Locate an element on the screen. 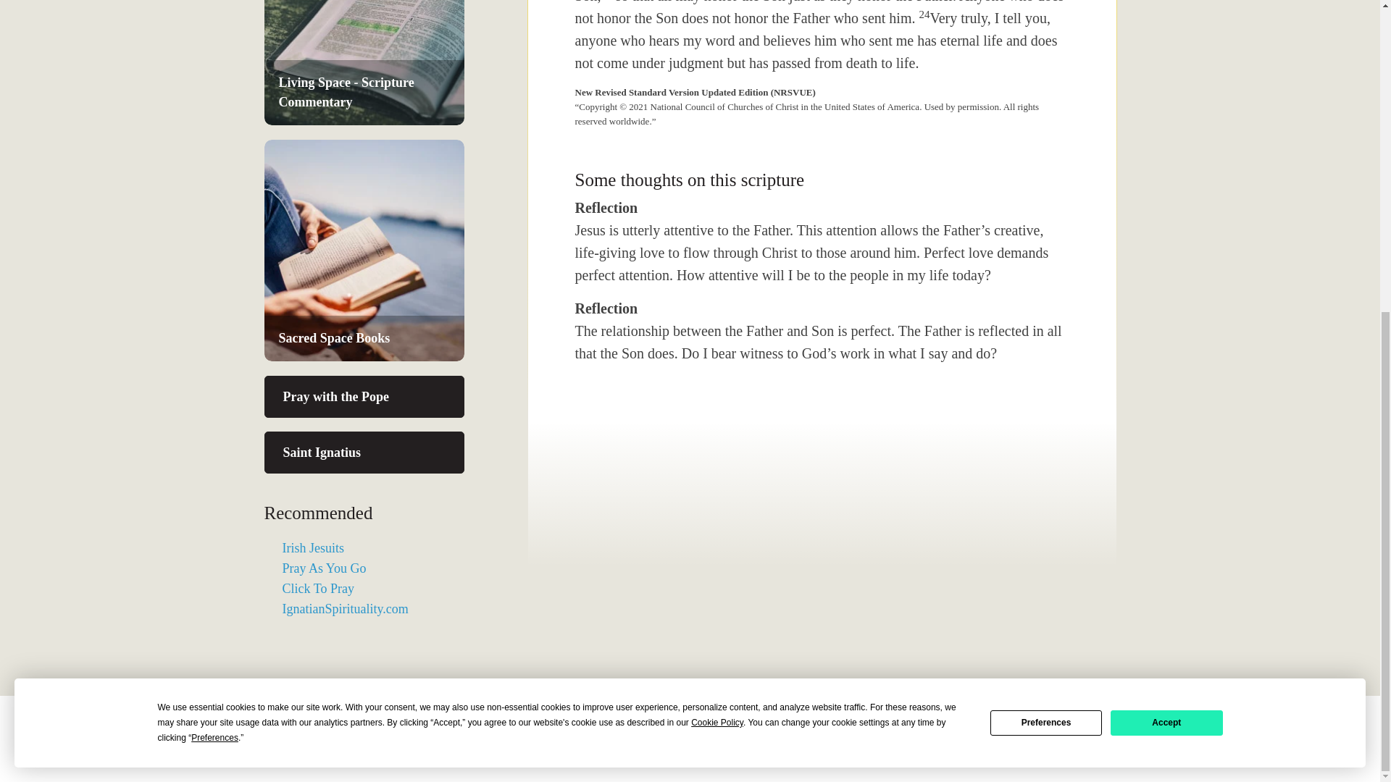 This screenshot has height=782, width=1391. Accept is located at coordinates (1166, 210).